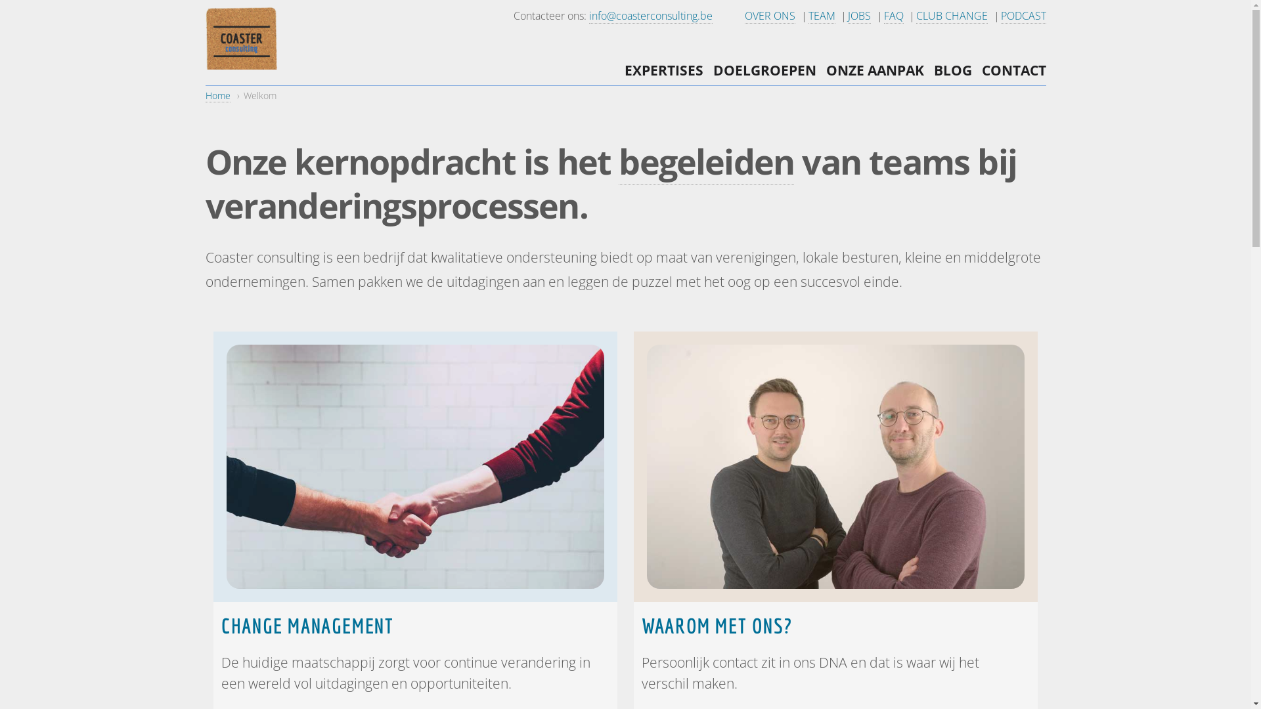 The height and width of the screenshot is (709, 1261). I want to click on WAAROM MET ONS?, so click(835, 626).